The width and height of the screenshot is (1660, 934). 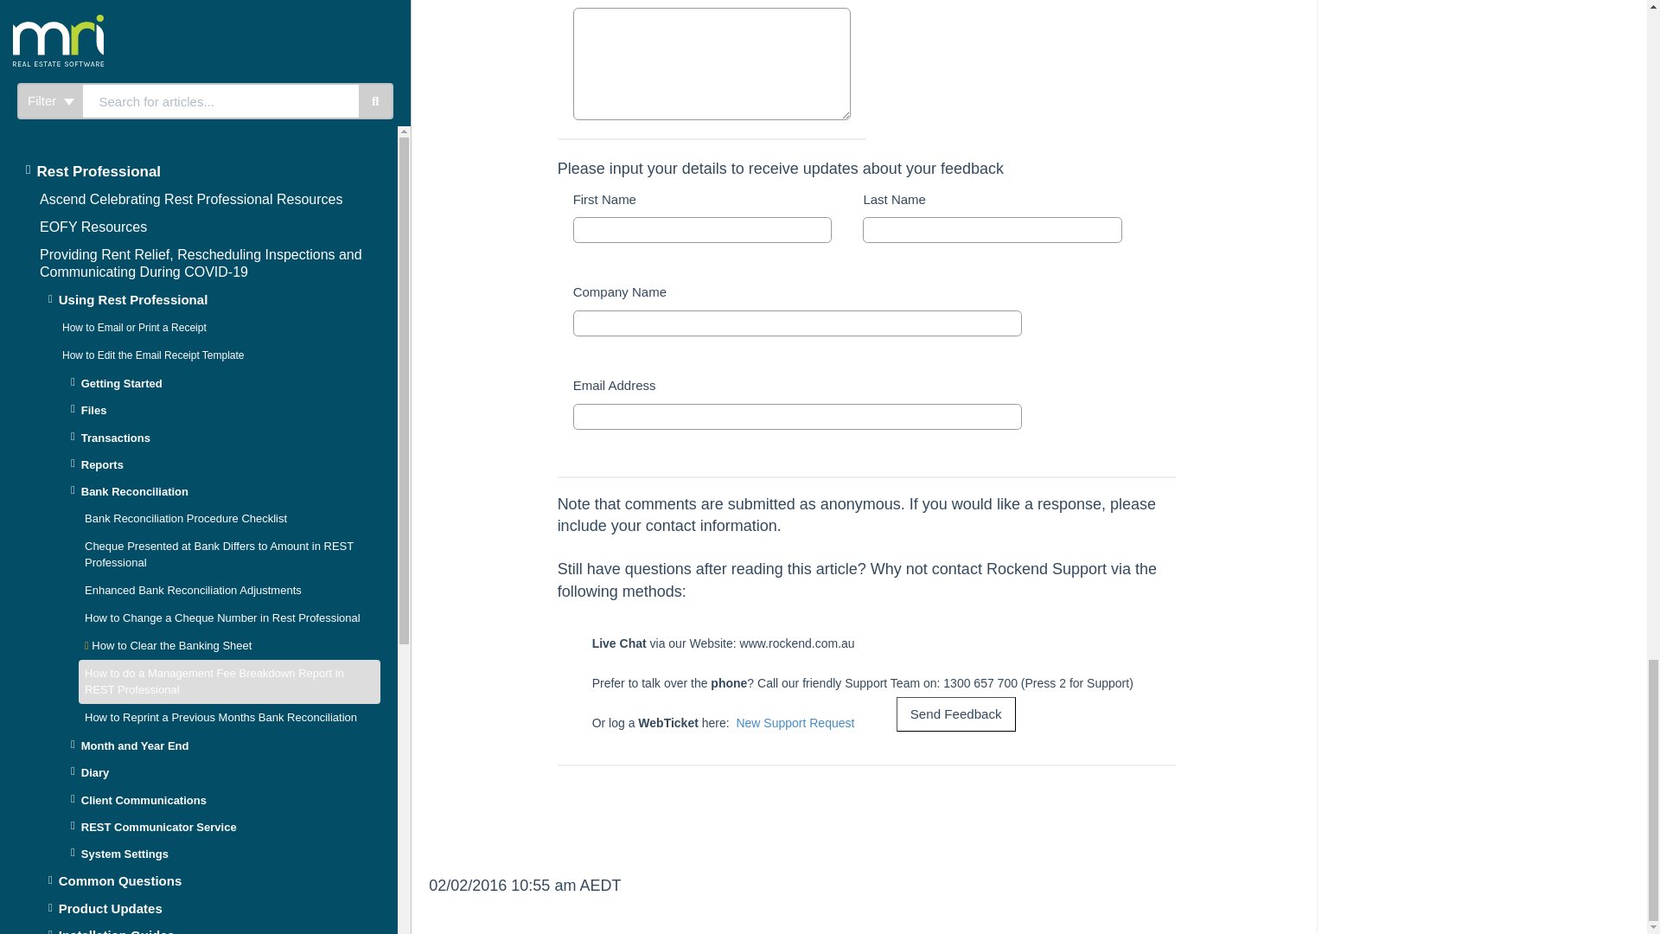 I want to click on Last Name, so click(x=993, y=229).